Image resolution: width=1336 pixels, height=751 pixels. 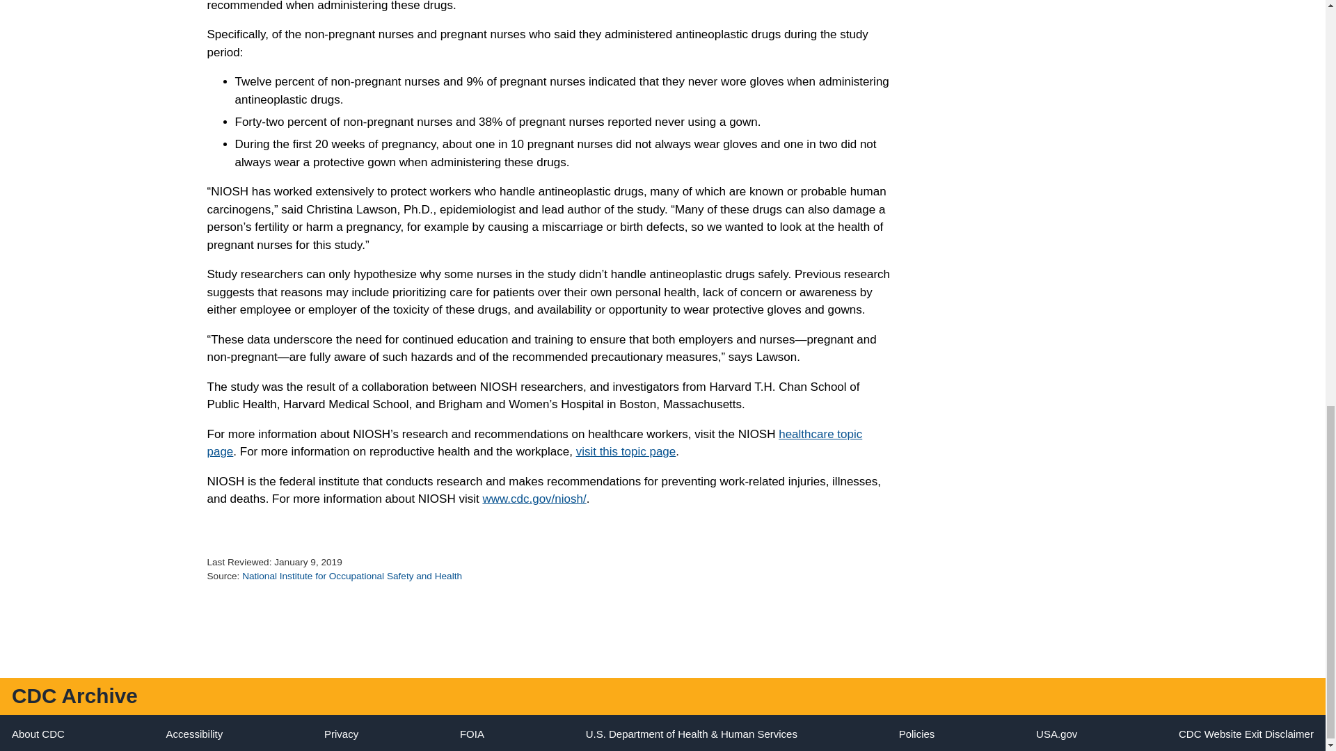 I want to click on healthcare topic page, so click(x=534, y=442).